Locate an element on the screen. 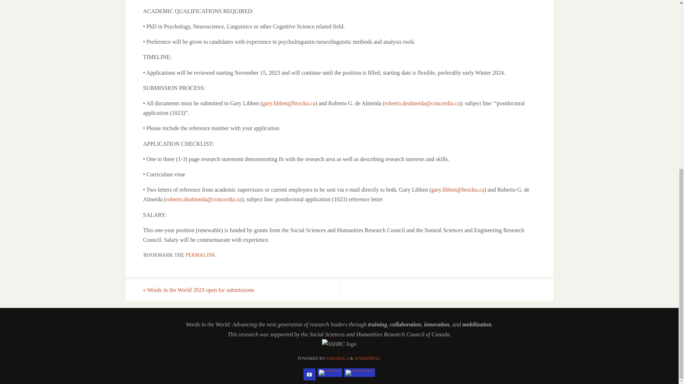 This screenshot has height=384, width=684. YouTube is located at coordinates (309, 374).